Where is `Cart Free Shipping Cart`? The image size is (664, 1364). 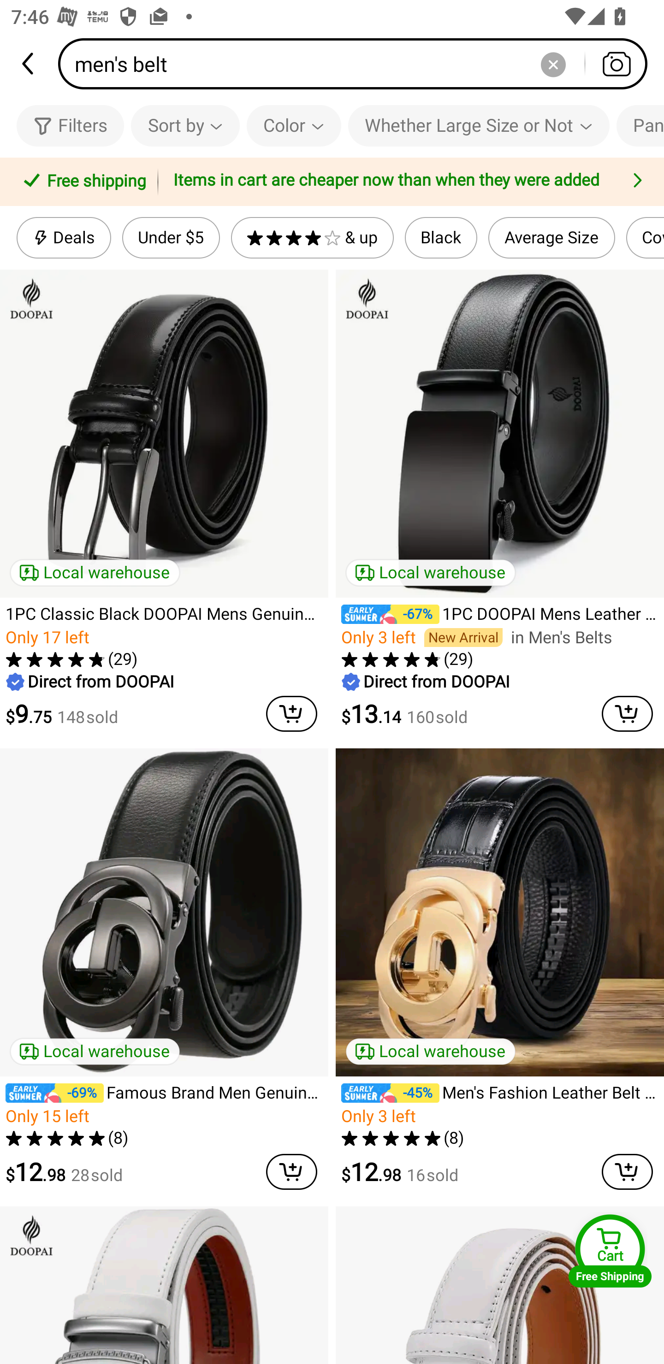 Cart Free Shipping Cart is located at coordinates (610, 1251).